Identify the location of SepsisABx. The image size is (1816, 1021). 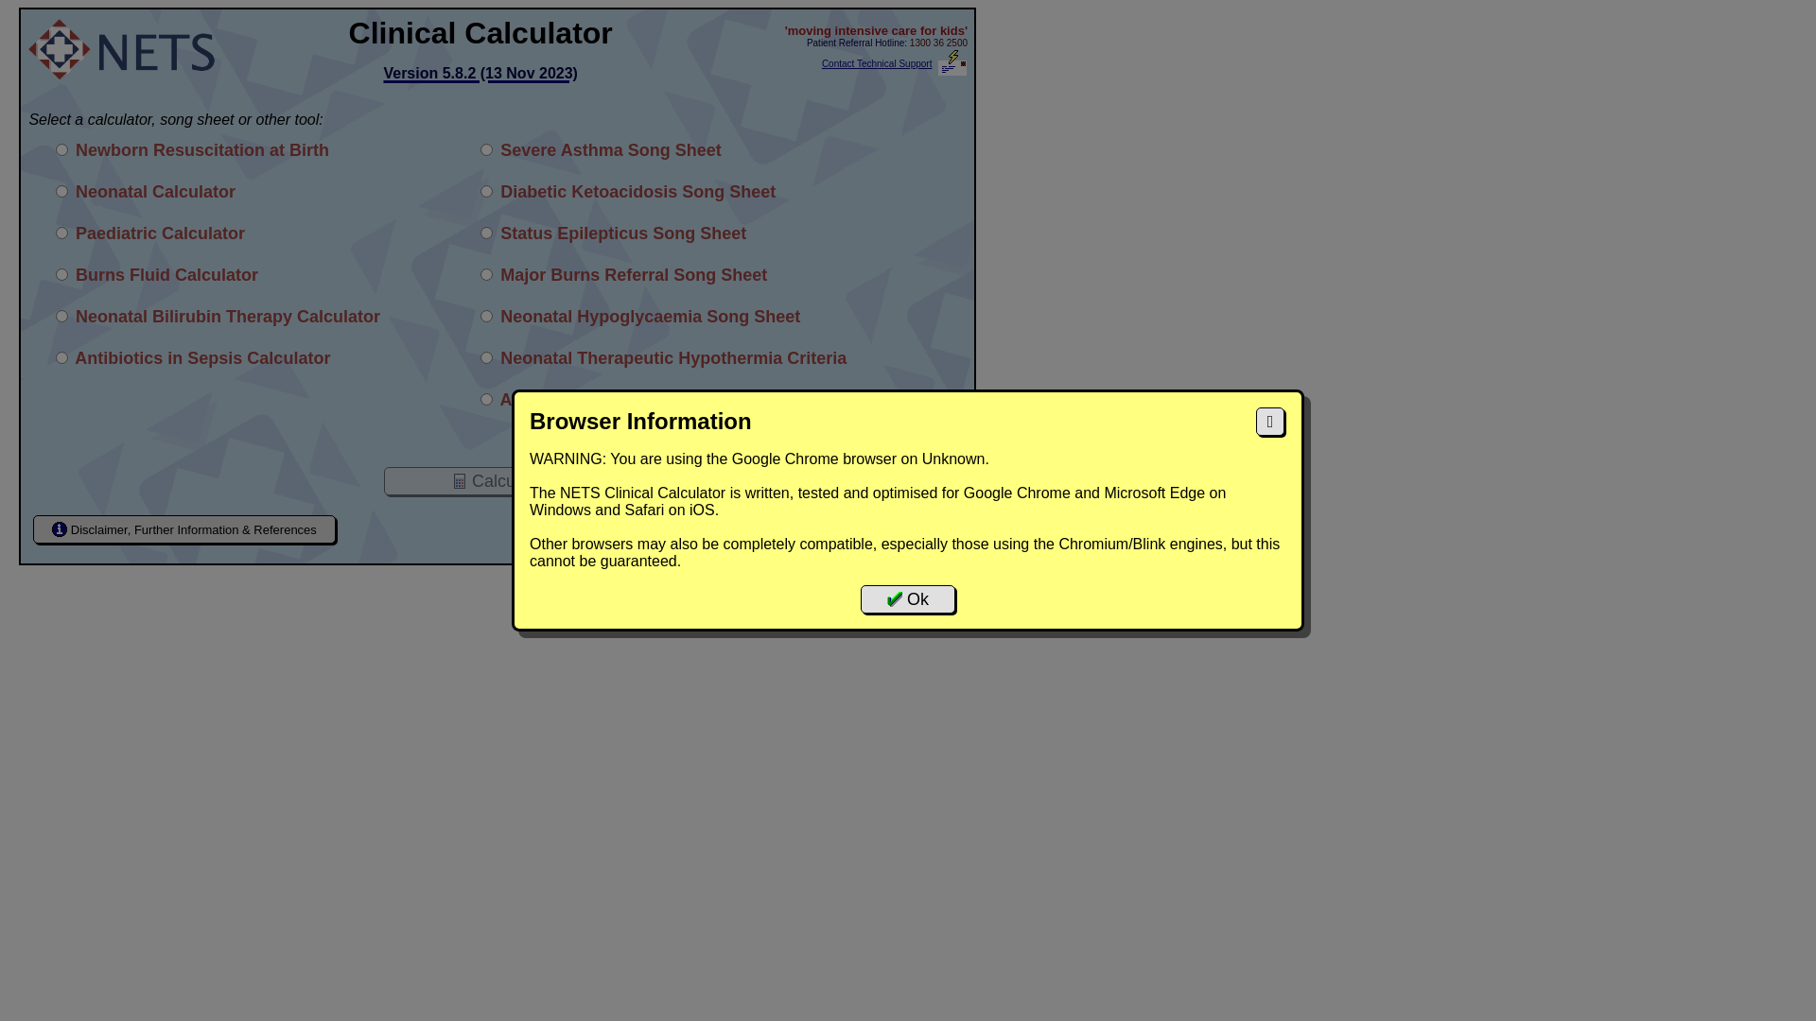
(62, 357).